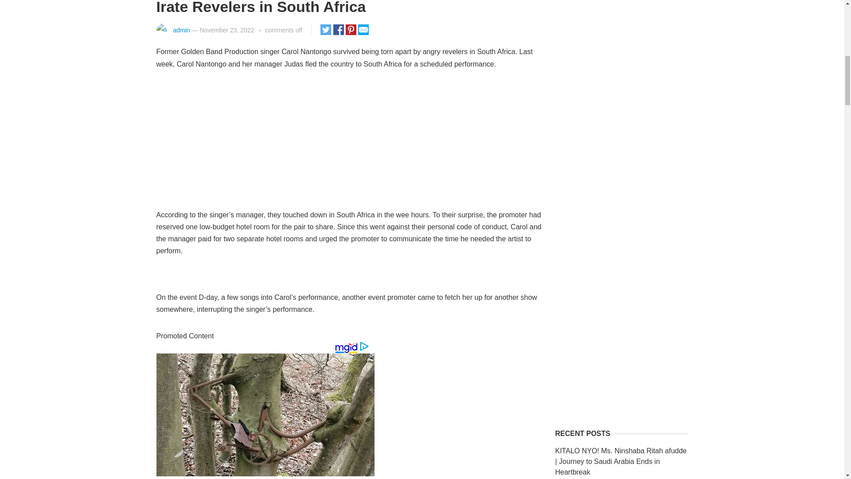 The height and width of the screenshot is (479, 851). I want to click on Posts by admin, so click(181, 30).